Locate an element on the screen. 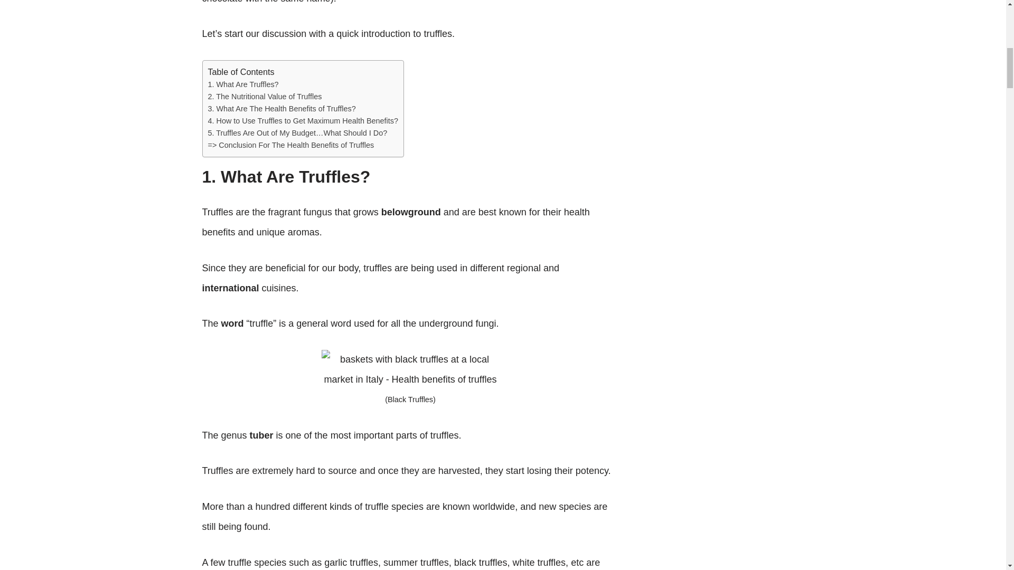 The width and height of the screenshot is (1014, 570). 1. What Are Truffles? is located at coordinates (243, 84).